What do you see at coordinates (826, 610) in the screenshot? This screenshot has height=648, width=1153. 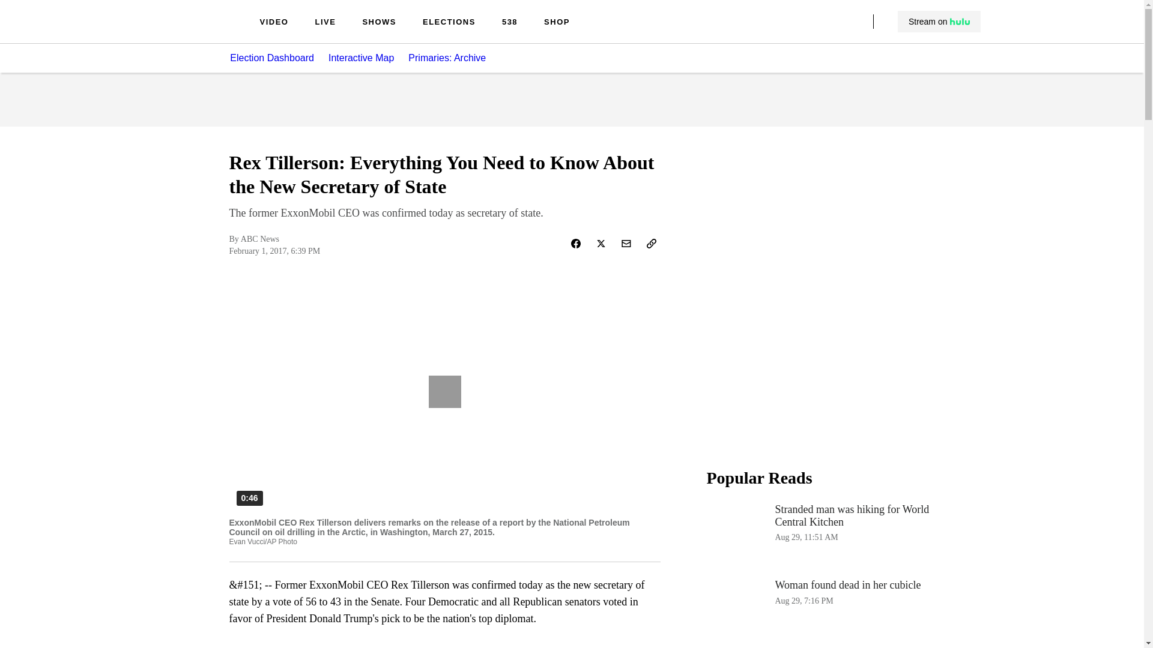 I see `Election Dashboard` at bounding box center [826, 610].